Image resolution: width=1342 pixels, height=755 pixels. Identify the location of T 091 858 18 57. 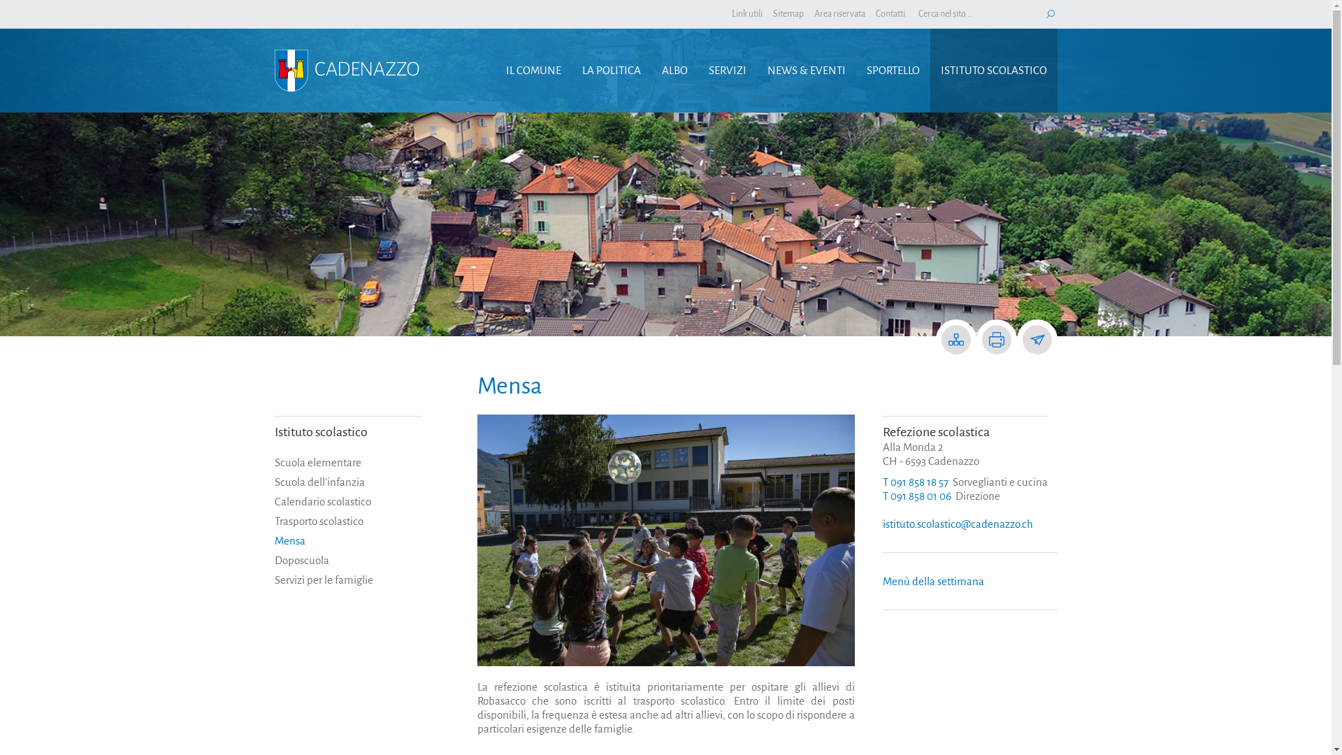
(915, 482).